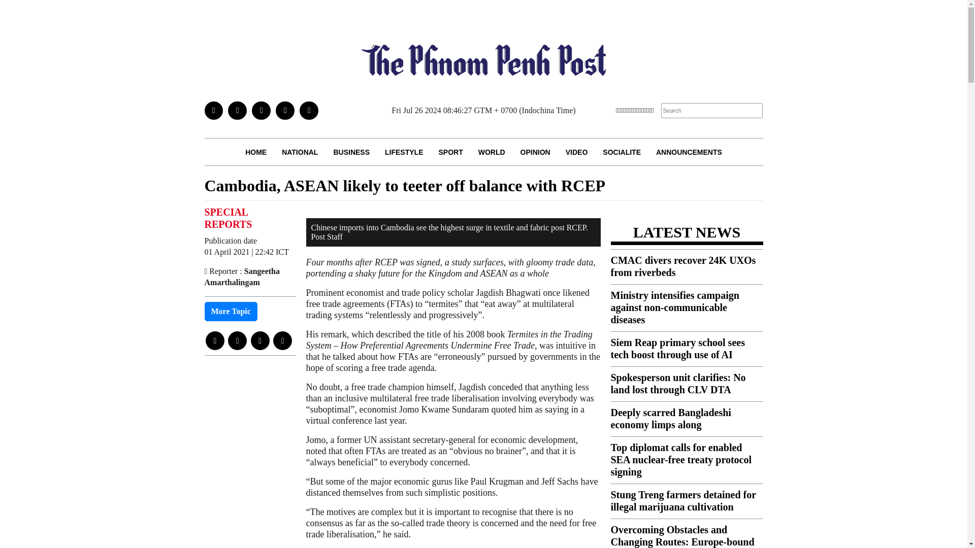 This screenshot has height=548, width=975. What do you see at coordinates (492, 152) in the screenshot?
I see `WORLD` at bounding box center [492, 152].